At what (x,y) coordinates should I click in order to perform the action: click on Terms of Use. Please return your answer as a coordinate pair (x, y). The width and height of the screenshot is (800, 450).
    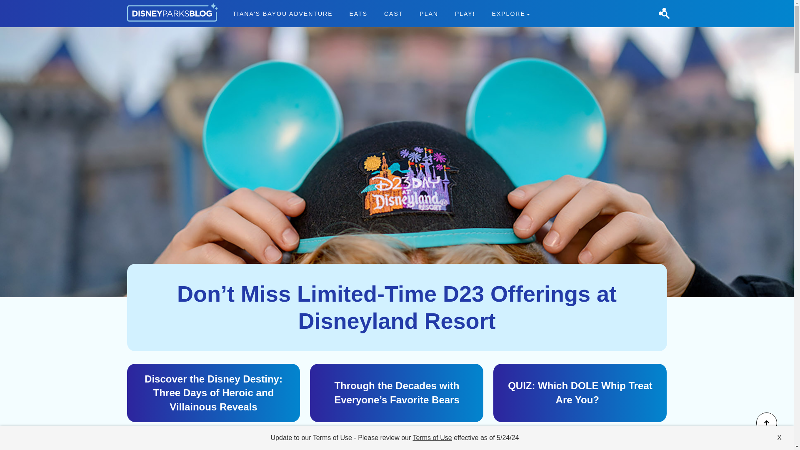
    Looking at the image, I should click on (432, 437).